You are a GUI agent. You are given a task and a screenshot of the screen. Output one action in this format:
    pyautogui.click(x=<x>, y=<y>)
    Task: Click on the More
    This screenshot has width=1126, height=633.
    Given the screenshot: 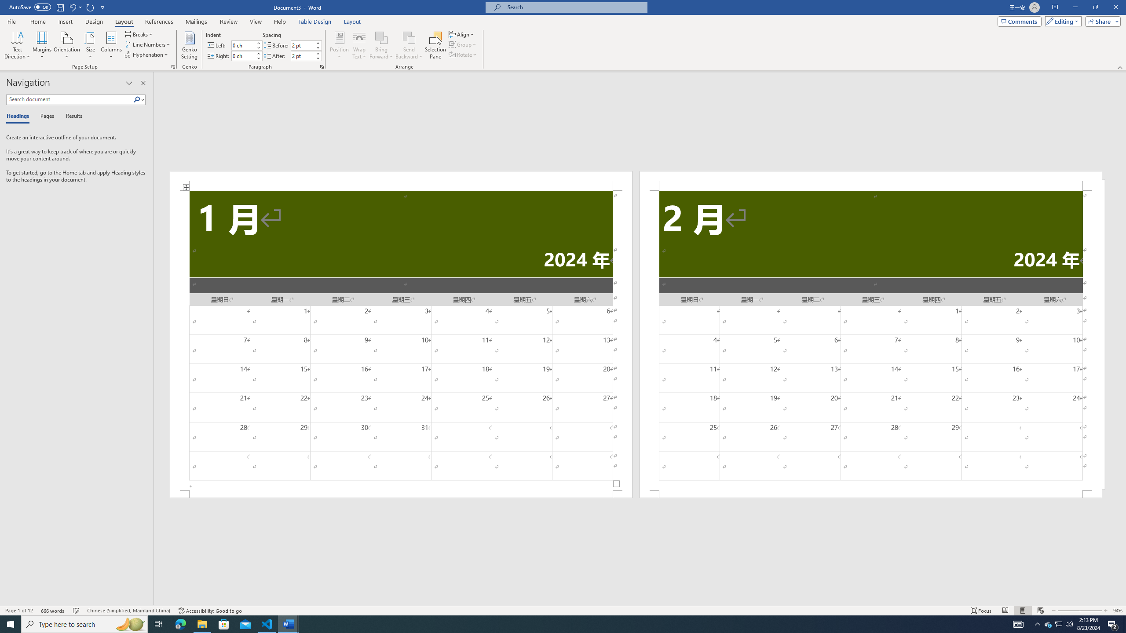 What is the action you would take?
    pyautogui.click(x=318, y=53)
    